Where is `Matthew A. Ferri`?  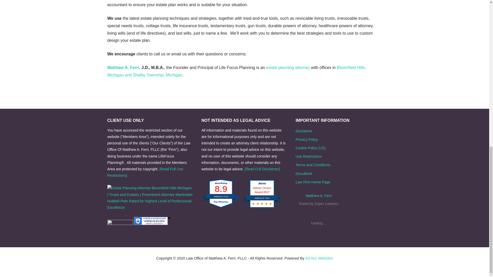 Matthew A. Ferri is located at coordinates (123, 67).